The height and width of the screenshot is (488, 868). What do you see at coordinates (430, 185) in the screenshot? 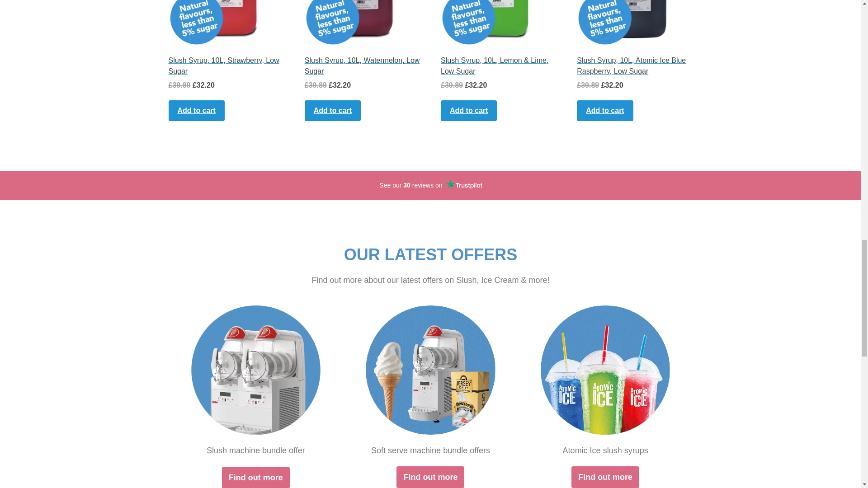
I see `Customer reviews powered by Trustpilot` at bounding box center [430, 185].